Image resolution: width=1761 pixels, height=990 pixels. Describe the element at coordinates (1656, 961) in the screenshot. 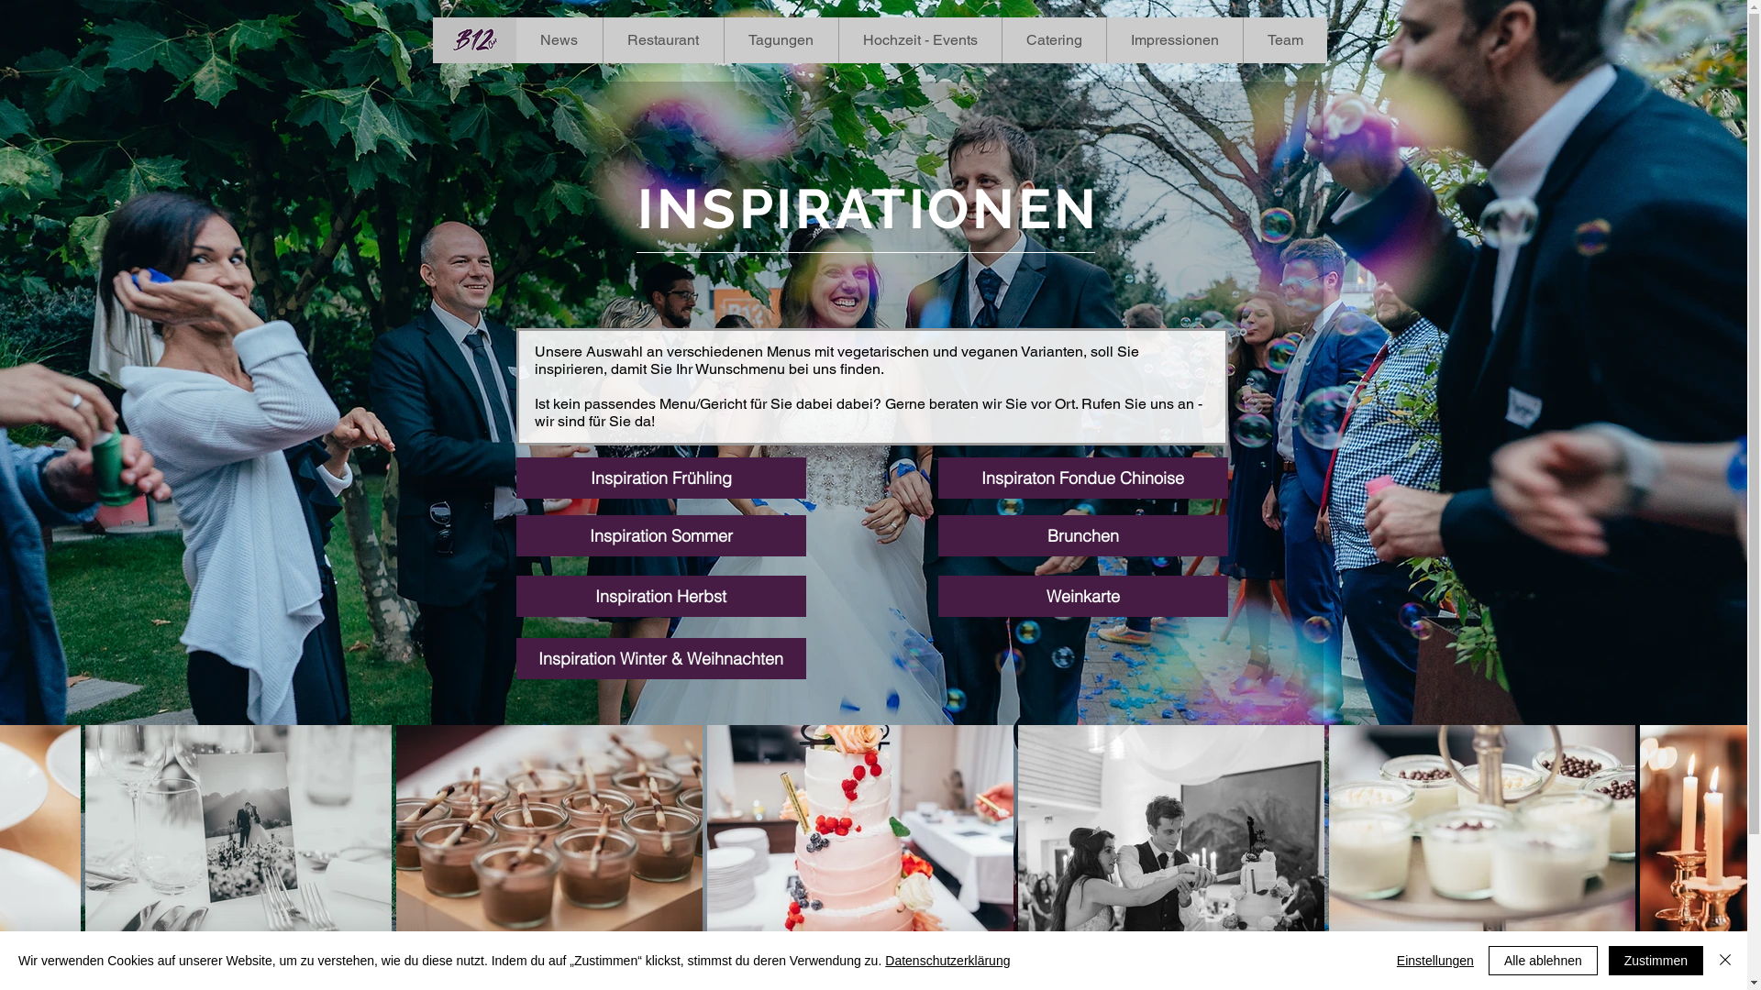

I see `Zustimmen` at that location.